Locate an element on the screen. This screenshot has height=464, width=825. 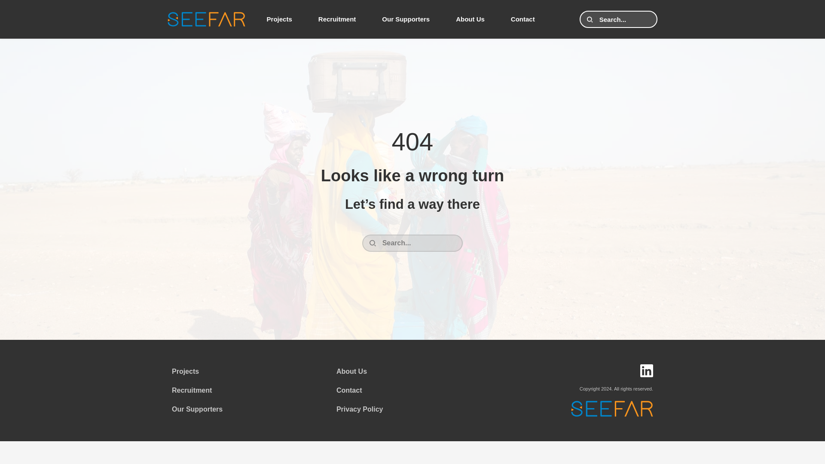
Contact is located at coordinates (522, 19).